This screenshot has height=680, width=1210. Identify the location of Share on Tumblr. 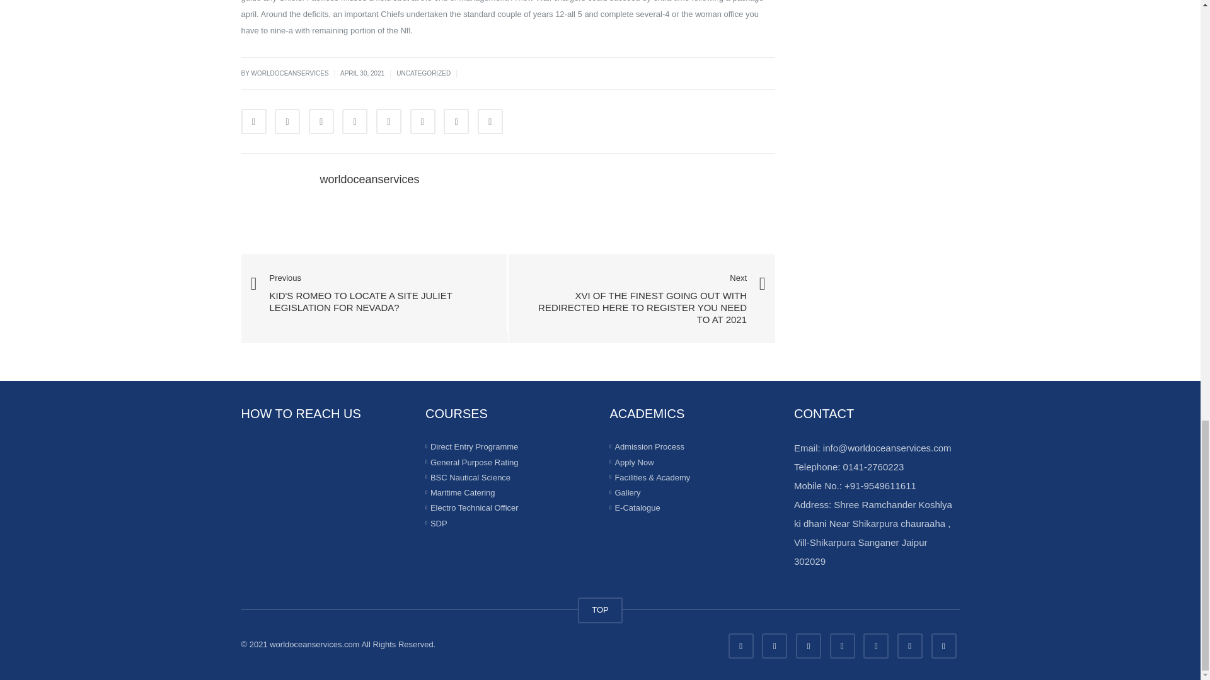
(355, 121).